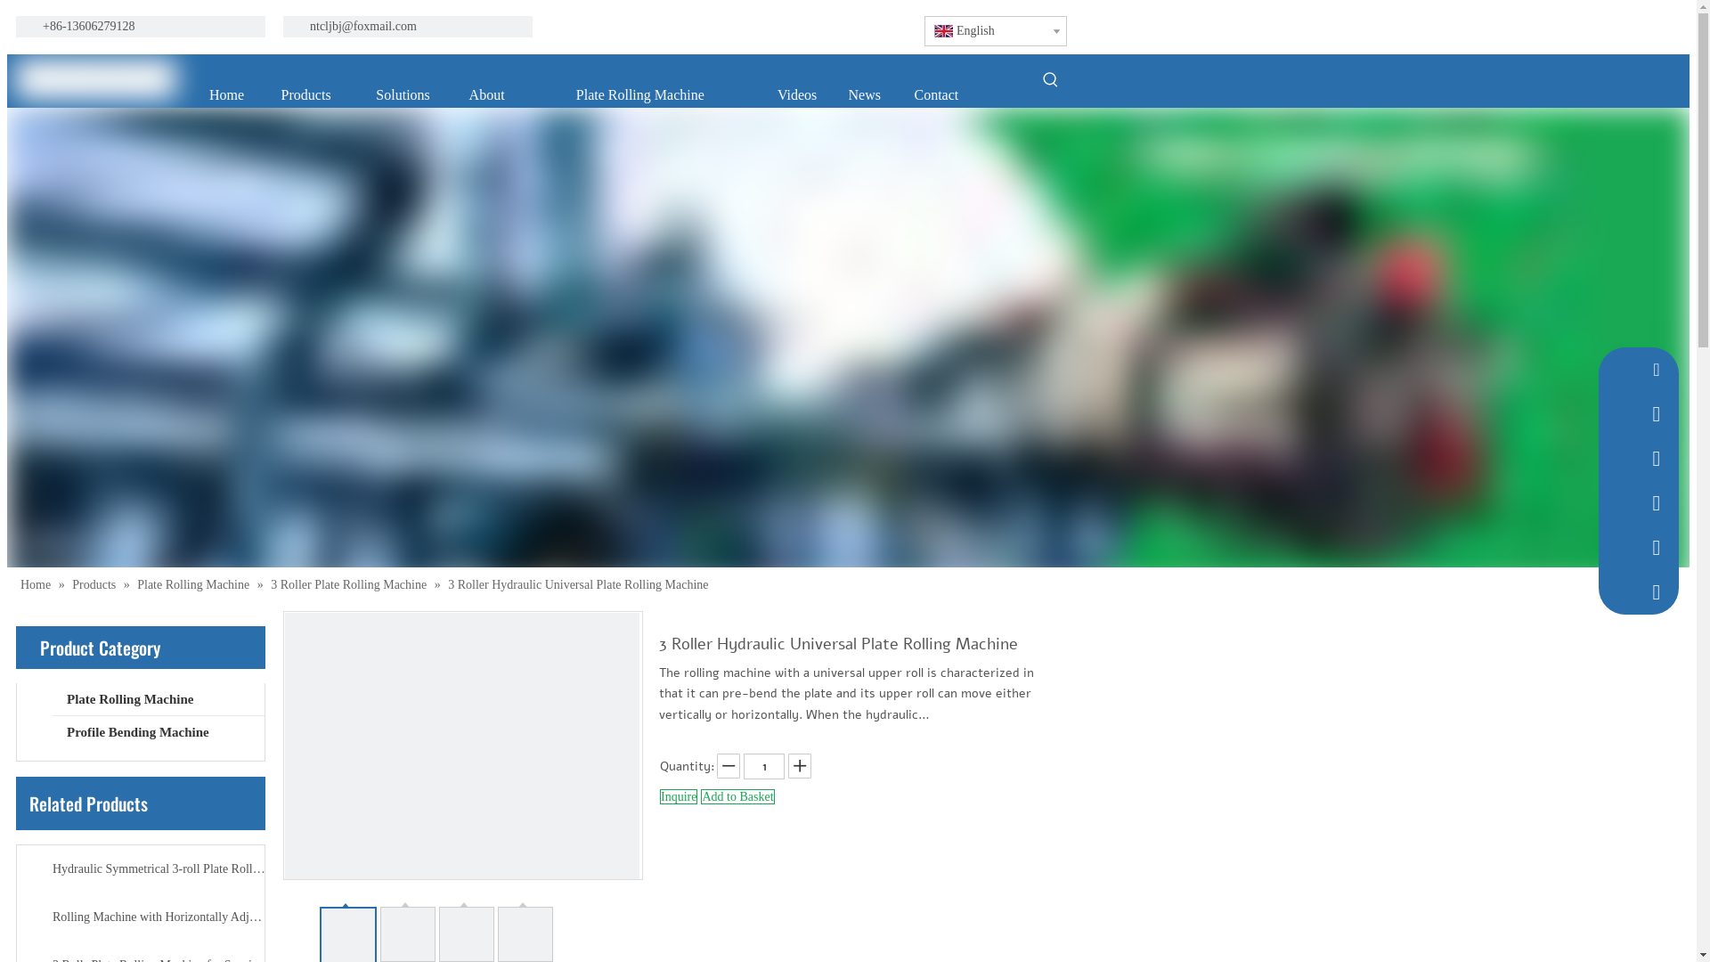 Image resolution: width=1710 pixels, height=962 pixels. What do you see at coordinates (350, 584) in the screenshot?
I see `3 Roller Plate Rolling Machine` at bounding box center [350, 584].